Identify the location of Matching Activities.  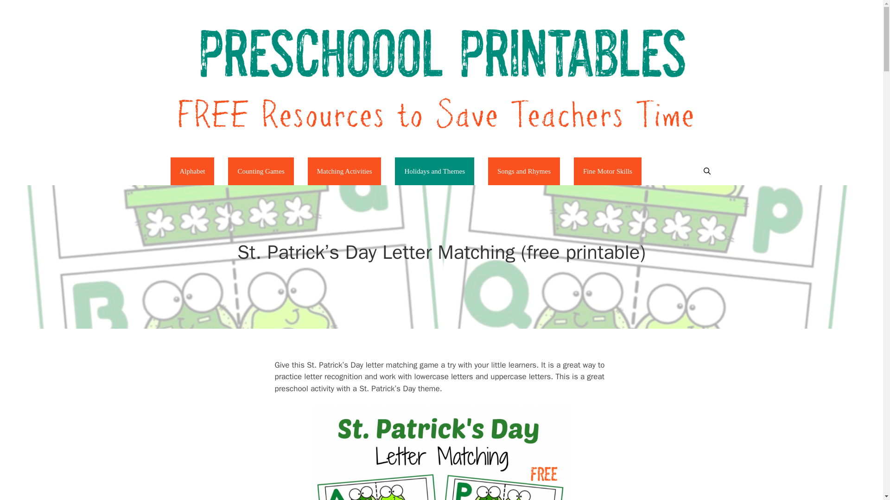
(345, 171).